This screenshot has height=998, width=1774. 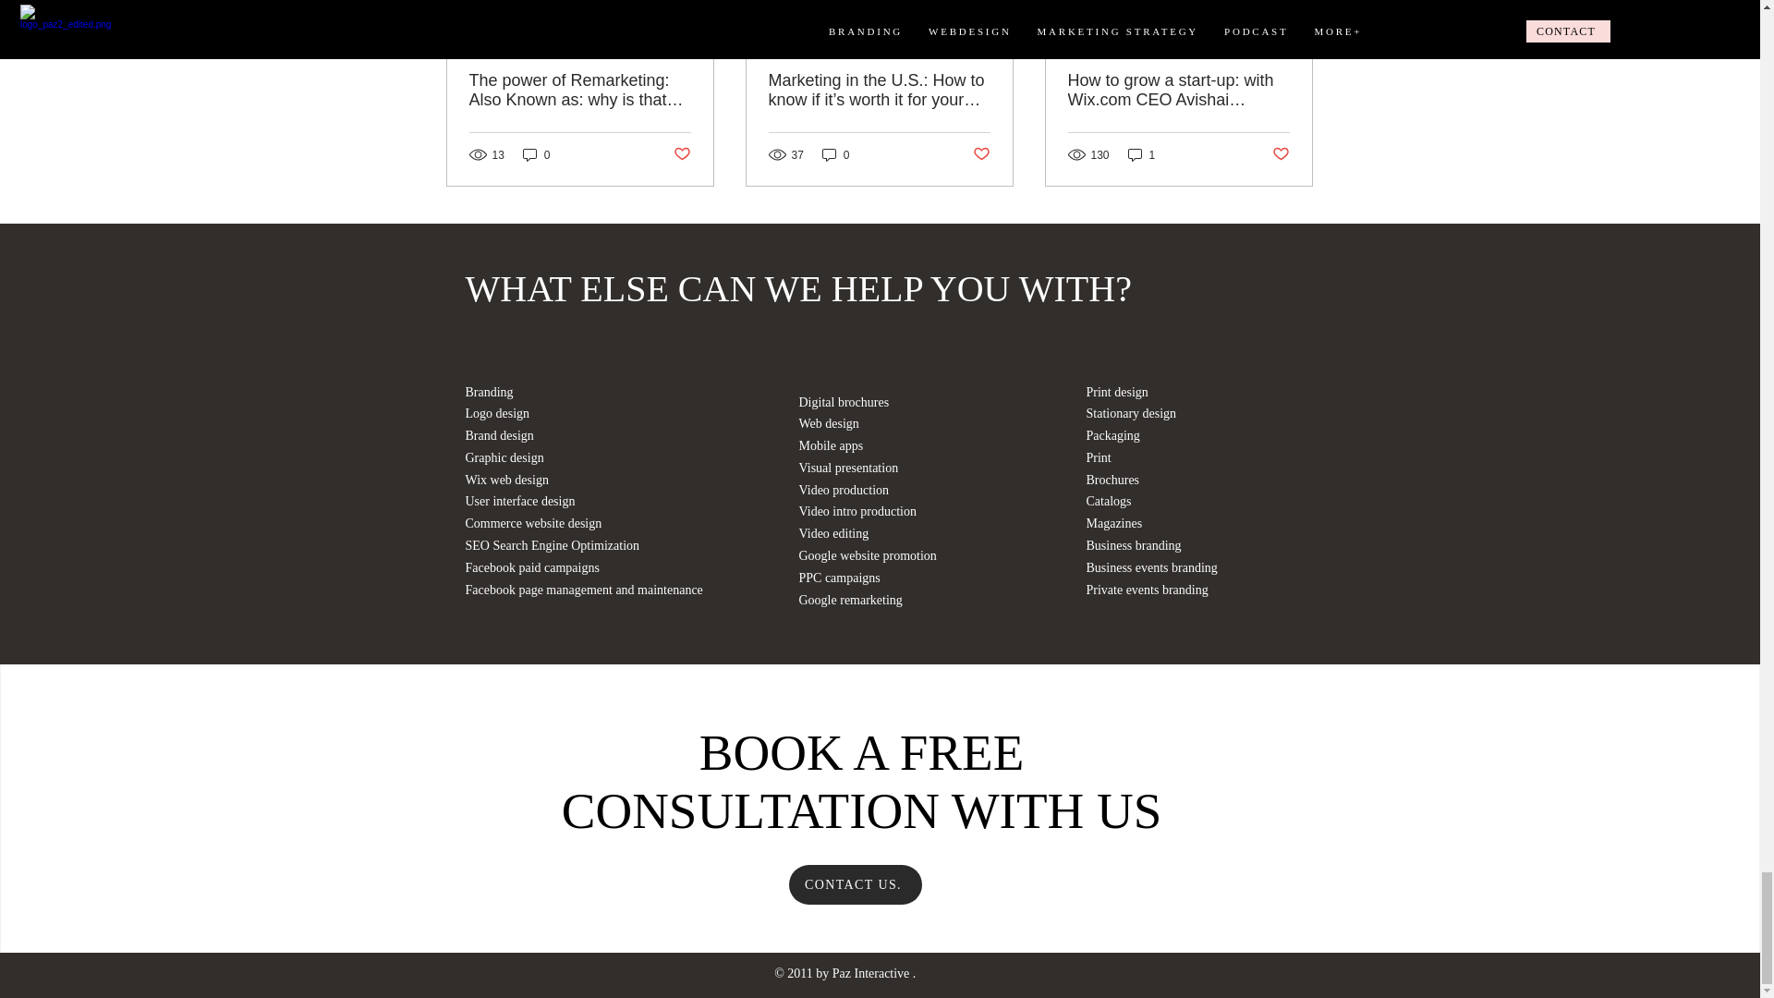 What do you see at coordinates (680, 154) in the screenshot?
I see `Post not marked as liked` at bounding box center [680, 154].